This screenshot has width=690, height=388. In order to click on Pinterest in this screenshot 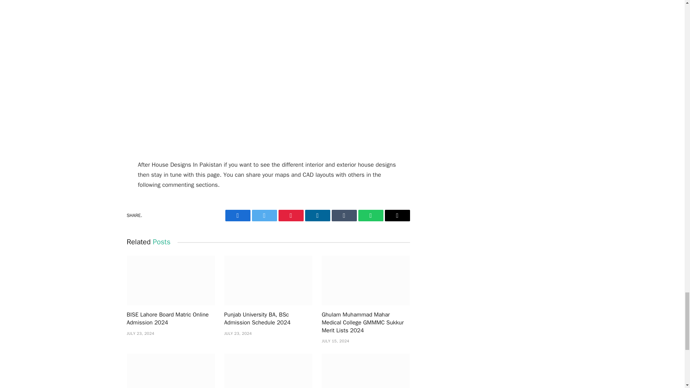, I will do `click(290, 216)`.